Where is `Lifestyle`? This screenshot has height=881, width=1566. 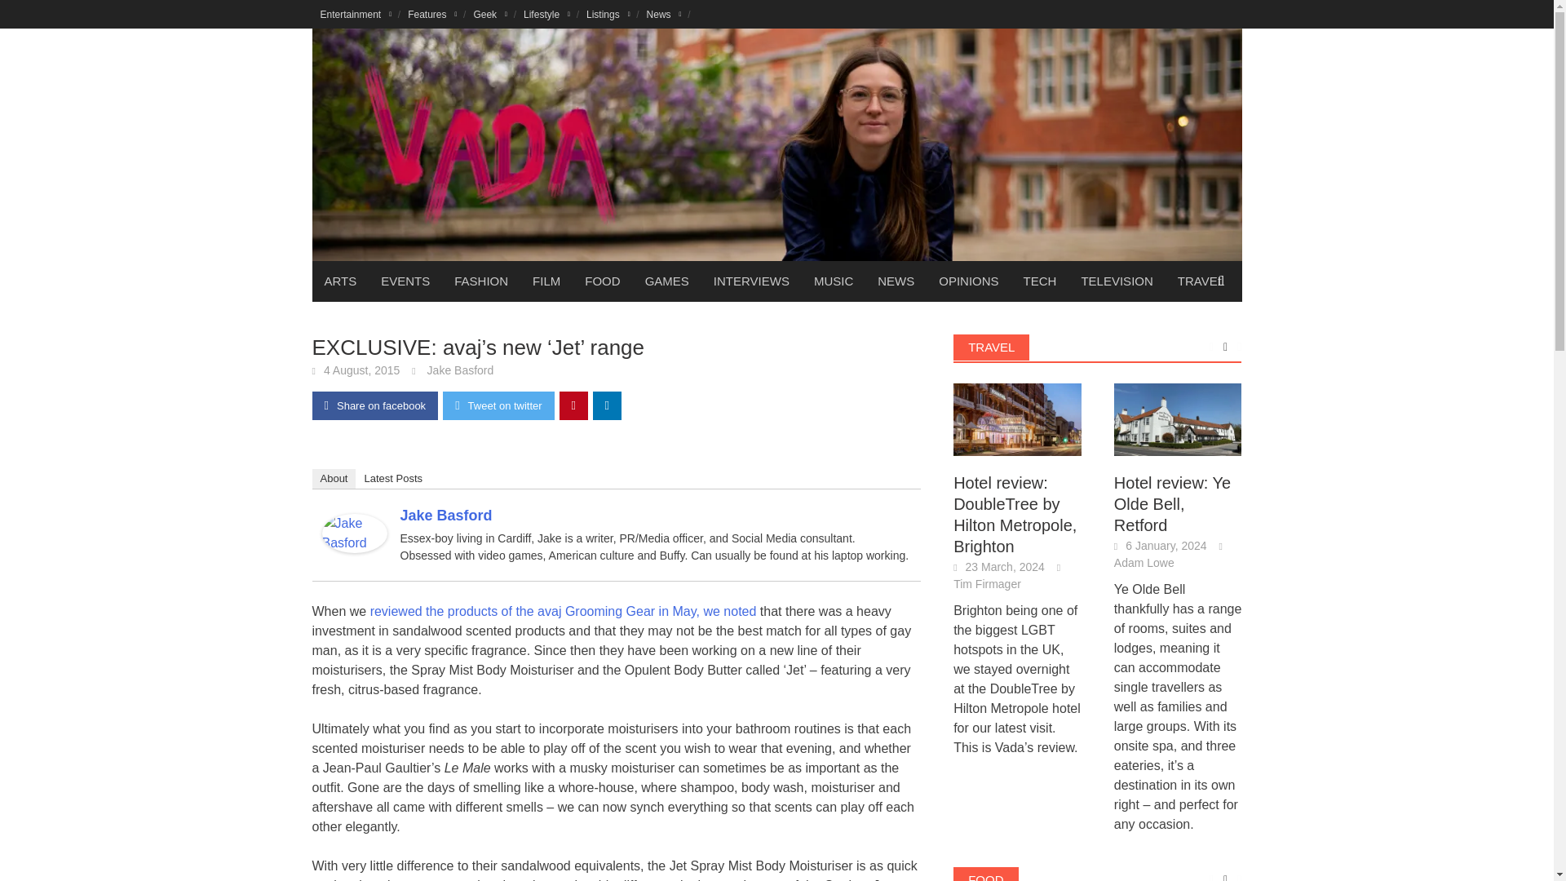 Lifestyle is located at coordinates (546, 14).